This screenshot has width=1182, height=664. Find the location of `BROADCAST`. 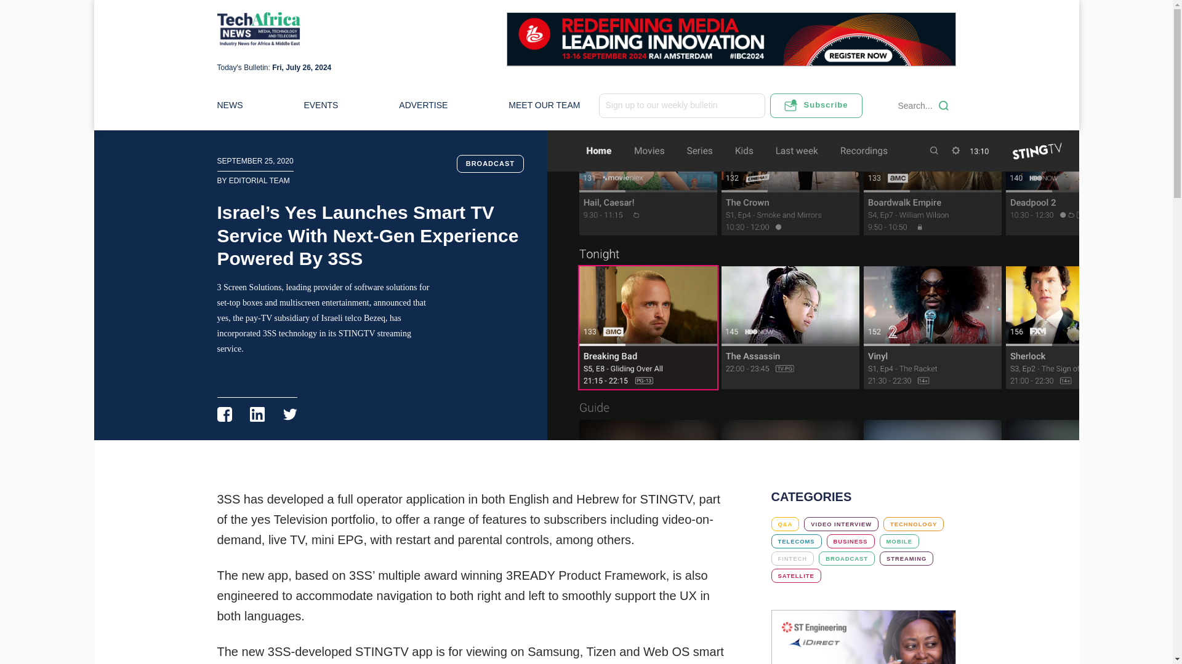

BROADCAST is located at coordinates (846, 558).